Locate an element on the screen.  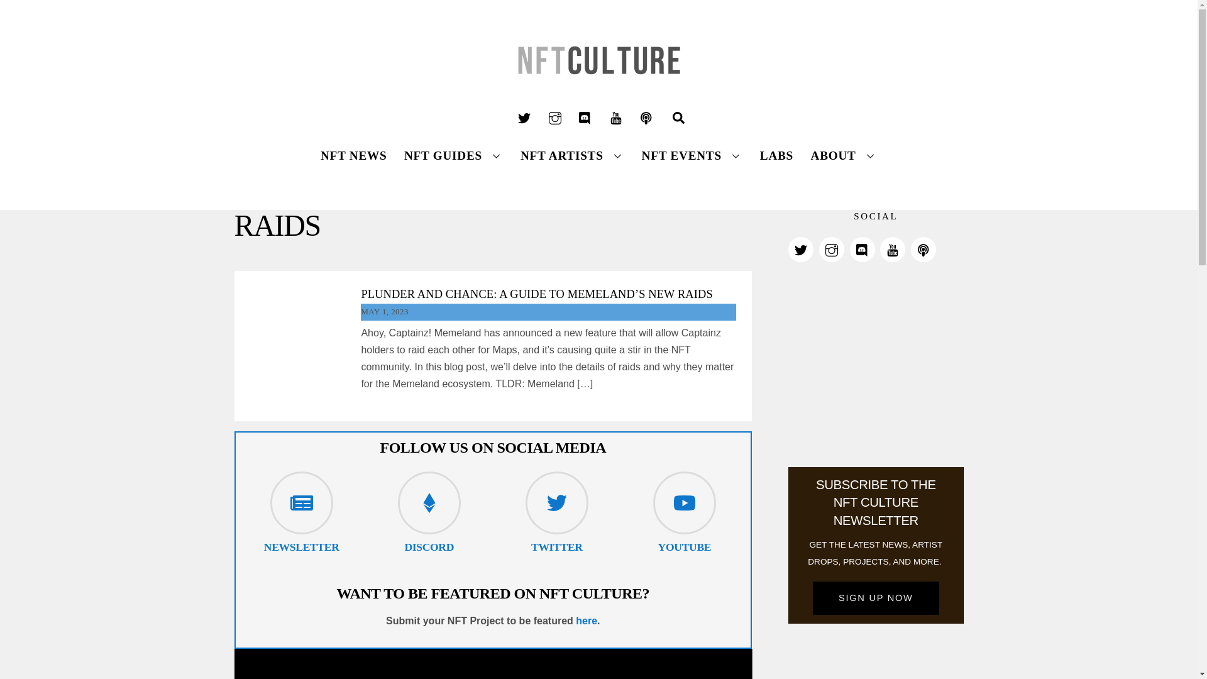
YOUTUBE is located at coordinates (685, 547).